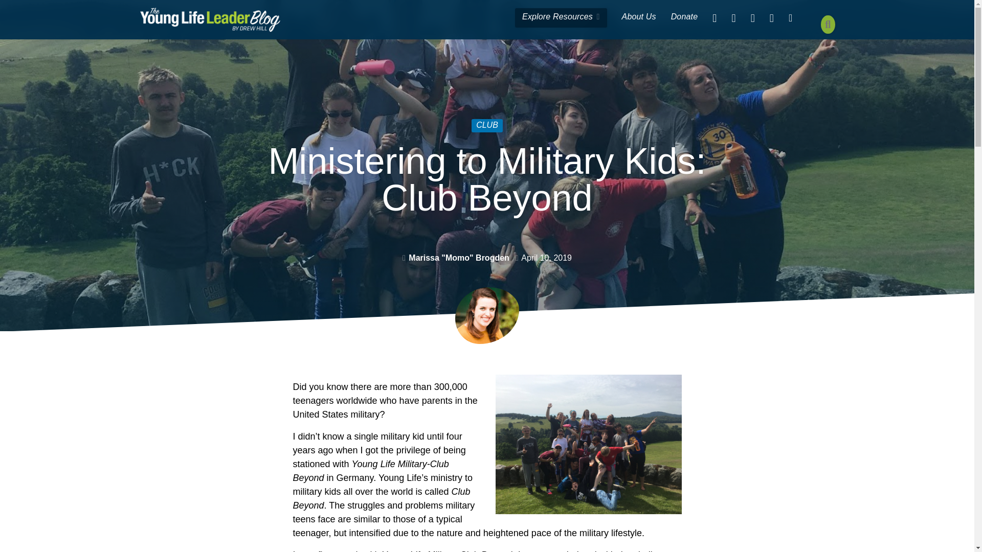  I want to click on CLUB, so click(487, 126).